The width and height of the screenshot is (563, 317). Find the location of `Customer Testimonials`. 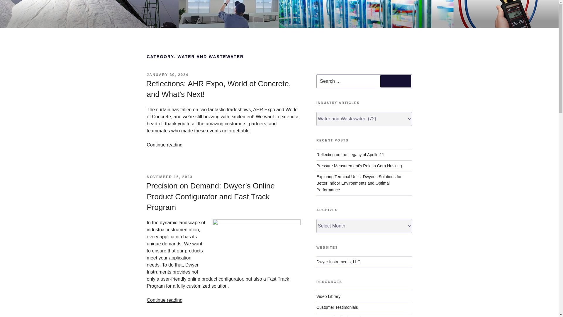

Customer Testimonials is located at coordinates (337, 307).